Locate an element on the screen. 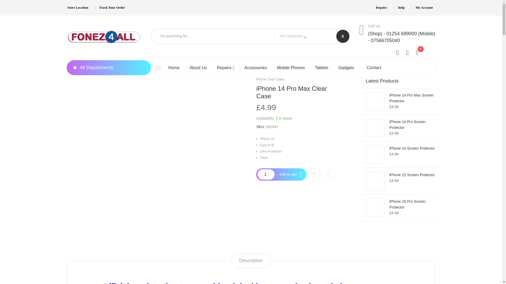 The image size is (506, 284). 0 is located at coordinates (420, 53).